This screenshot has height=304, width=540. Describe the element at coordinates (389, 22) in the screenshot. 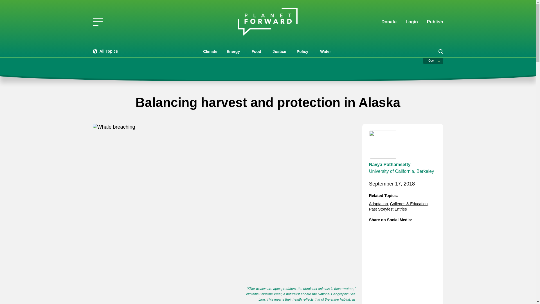

I see `Donate` at that location.